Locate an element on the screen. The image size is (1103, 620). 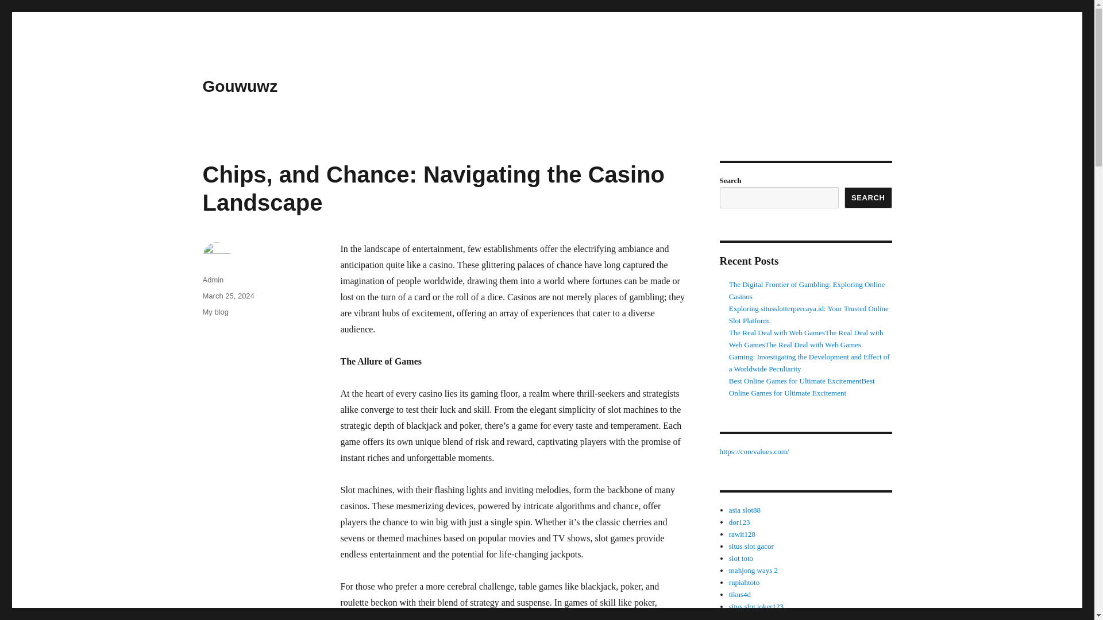
rawit128 is located at coordinates (742, 534).